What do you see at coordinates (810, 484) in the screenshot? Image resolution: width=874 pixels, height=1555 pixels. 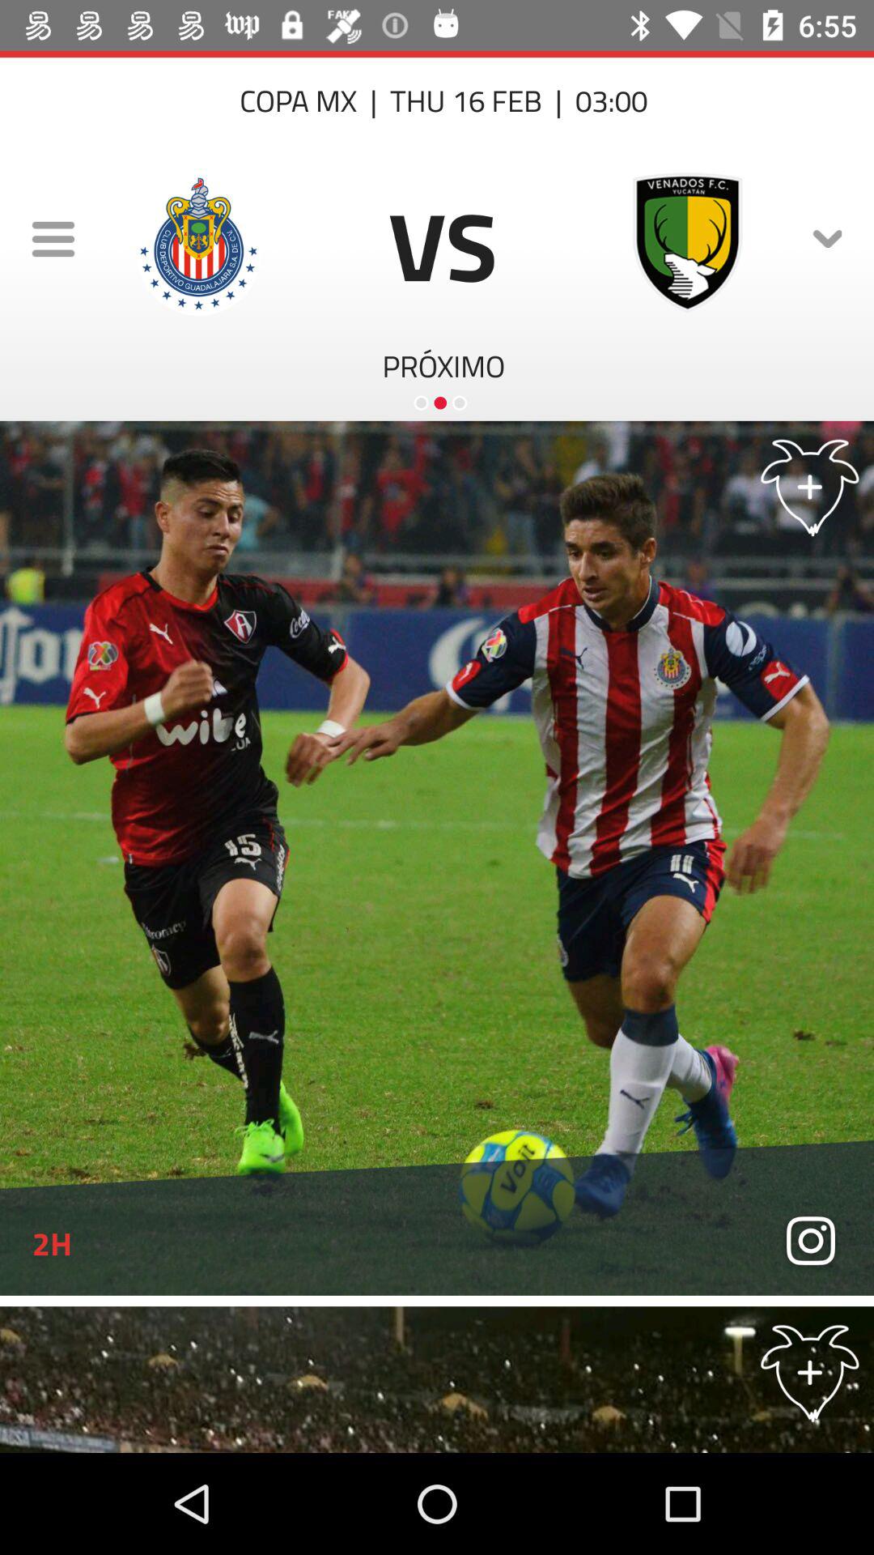 I see `click on add icon on the first image` at bounding box center [810, 484].